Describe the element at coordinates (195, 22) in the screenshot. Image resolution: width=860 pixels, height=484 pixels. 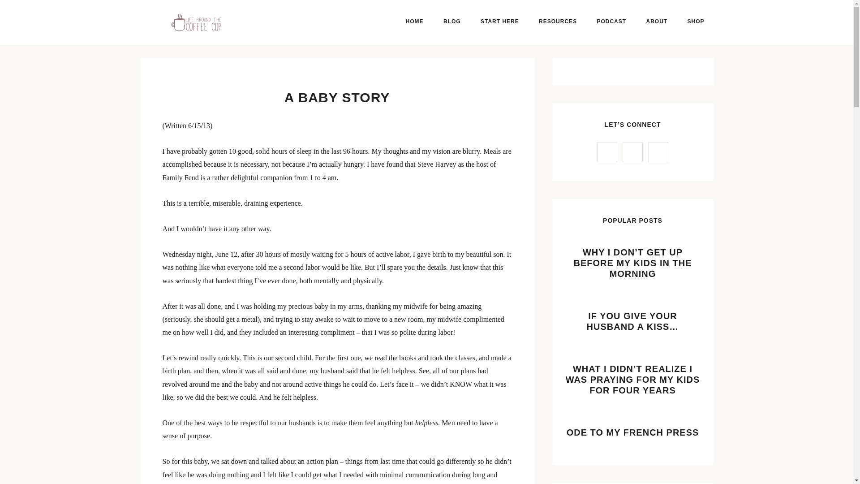
I see `LEAH HEFFNER` at that location.